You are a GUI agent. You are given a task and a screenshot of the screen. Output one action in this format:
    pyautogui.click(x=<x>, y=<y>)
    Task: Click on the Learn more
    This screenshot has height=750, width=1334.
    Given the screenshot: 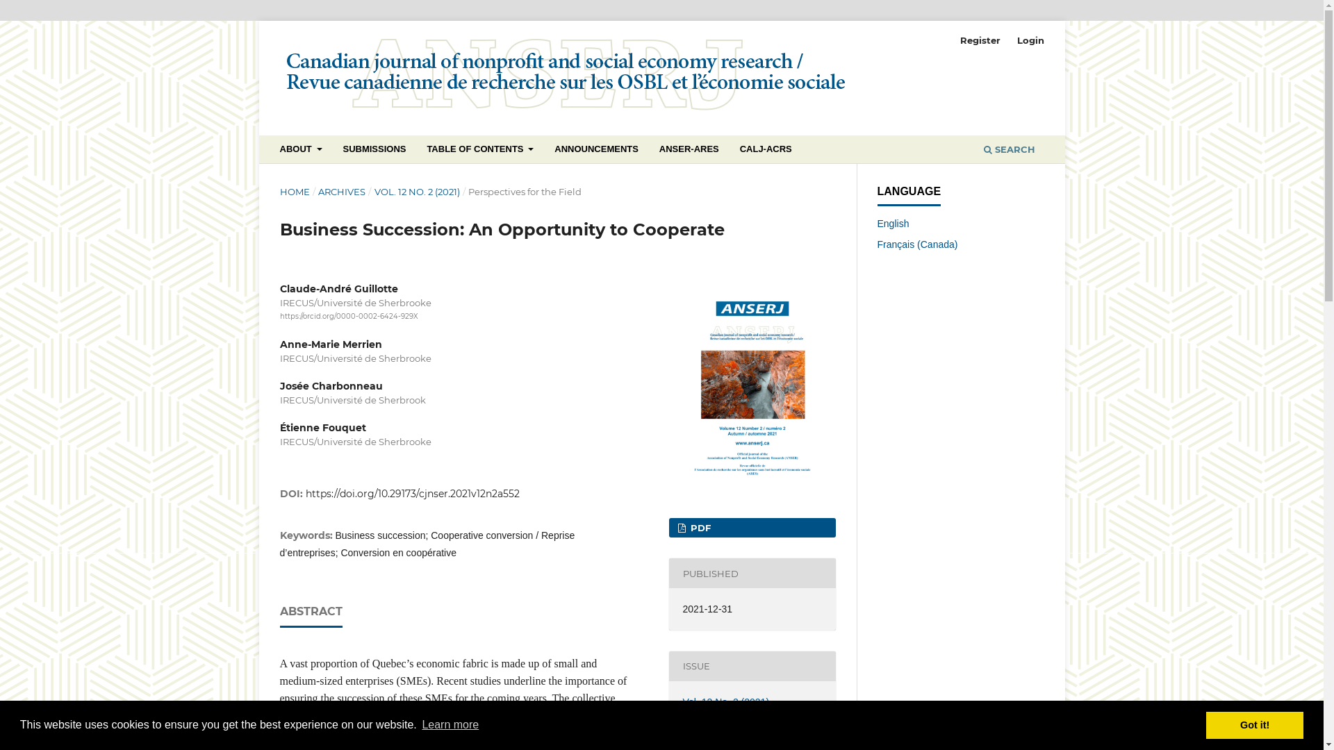 What is the action you would take?
    pyautogui.click(x=450, y=725)
    